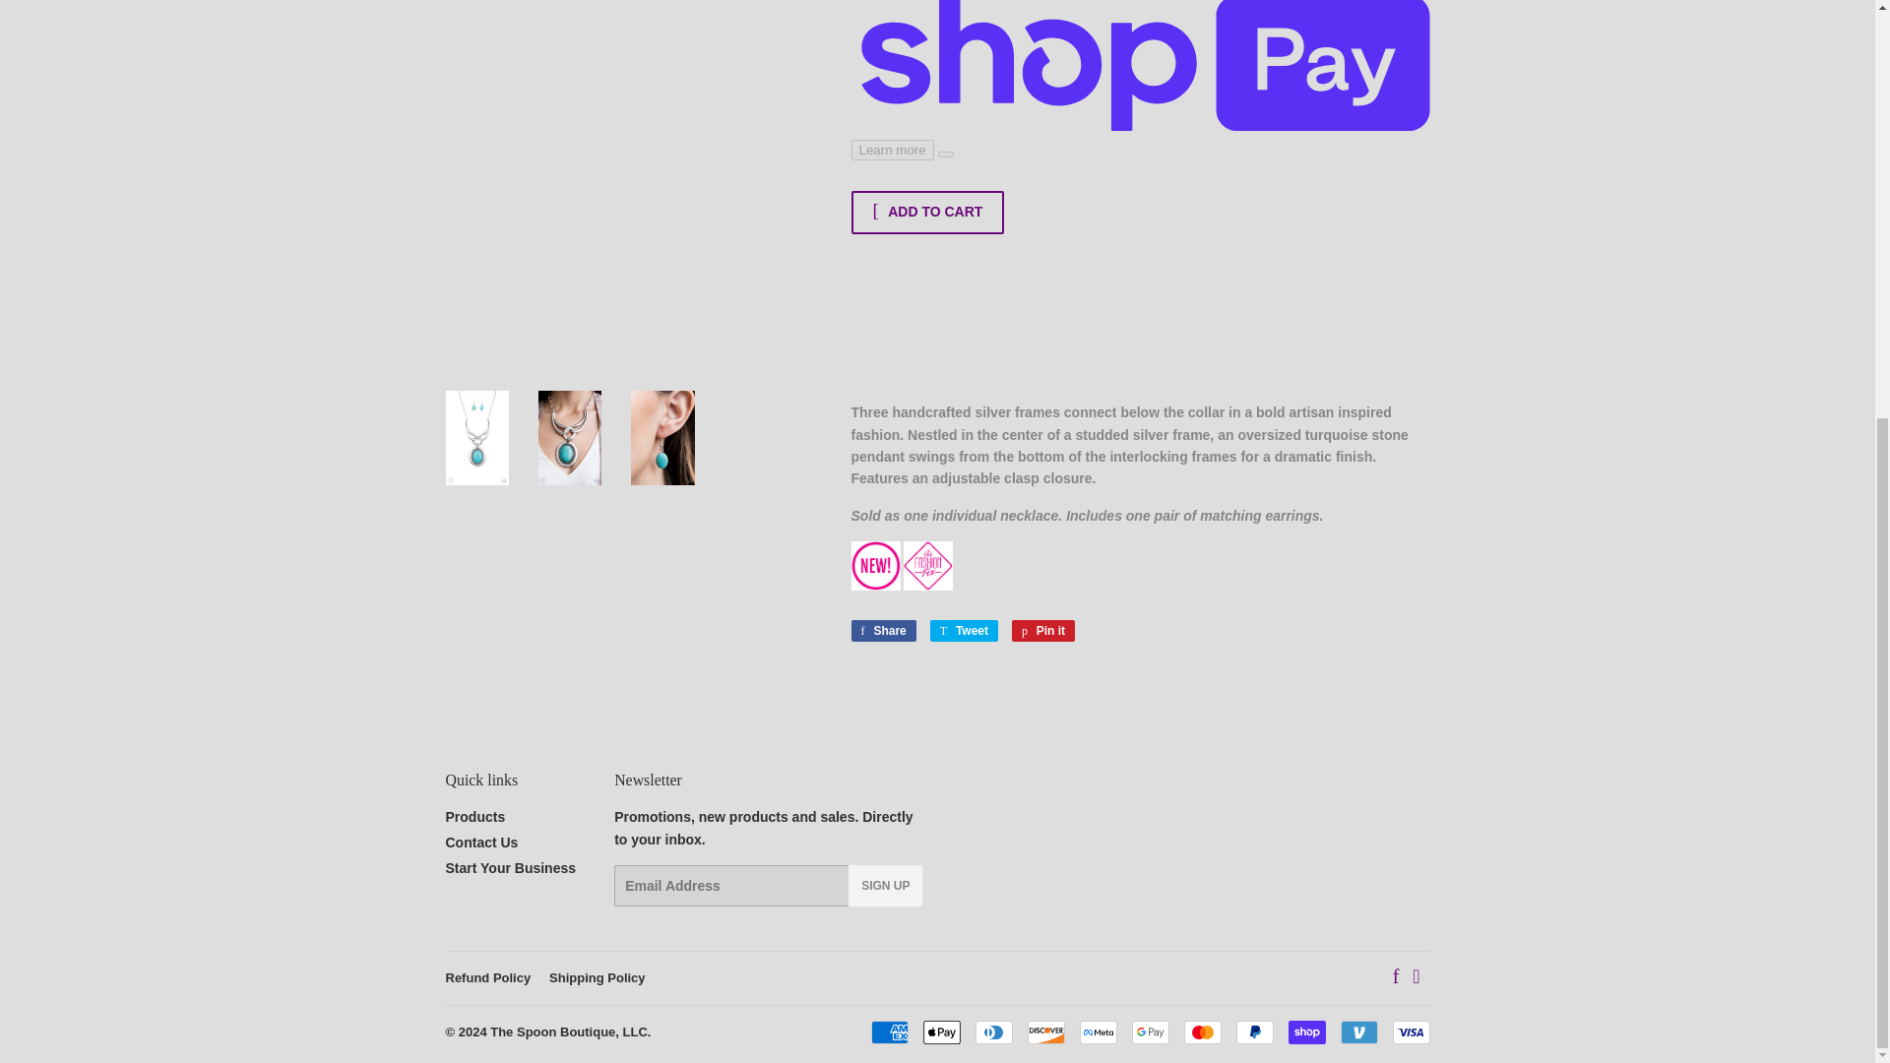 The height and width of the screenshot is (1063, 1890). I want to click on Apple Pay, so click(941, 1032).